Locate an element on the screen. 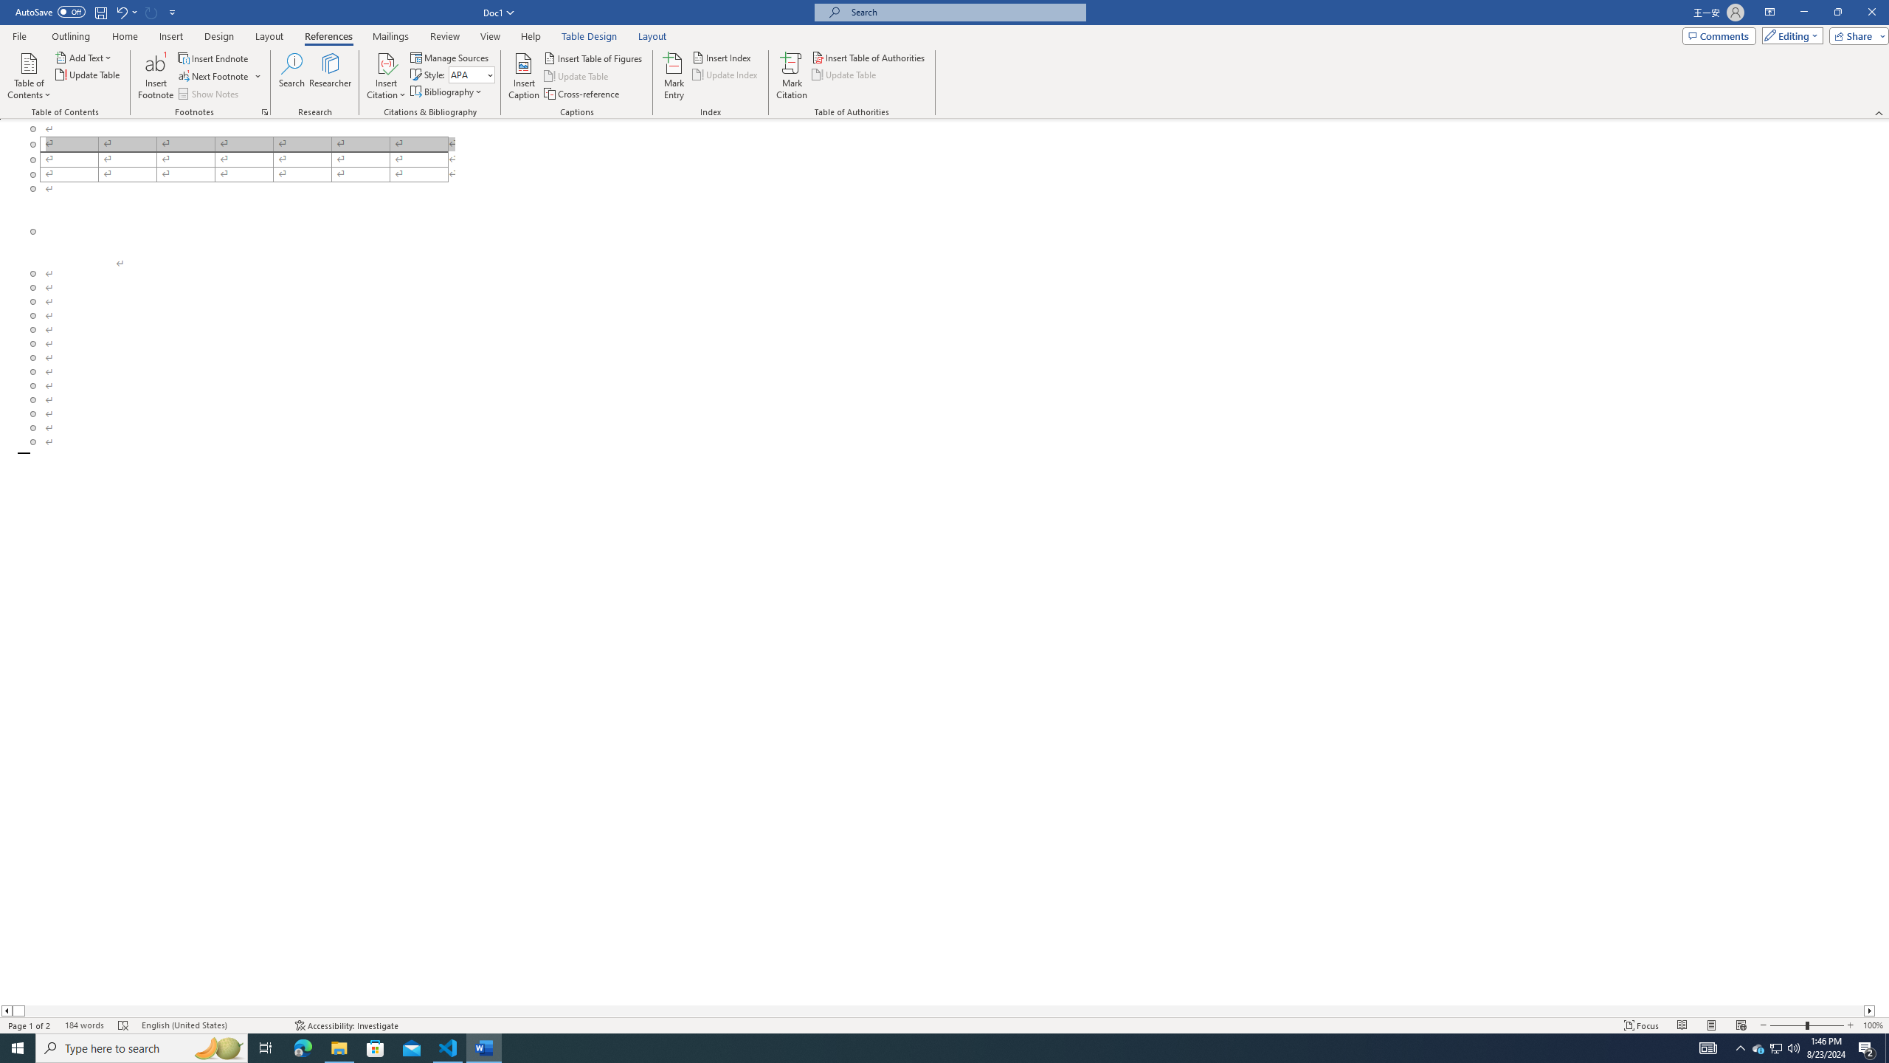  Insert Citation is located at coordinates (386, 76).